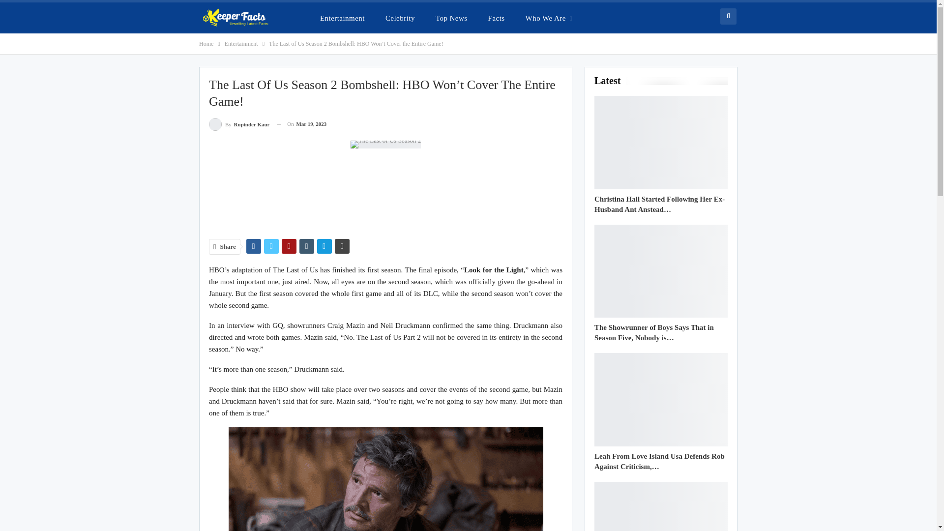 Image resolution: width=944 pixels, height=531 pixels. Describe the element at coordinates (239, 124) in the screenshot. I see `Browse Author Articles` at that location.